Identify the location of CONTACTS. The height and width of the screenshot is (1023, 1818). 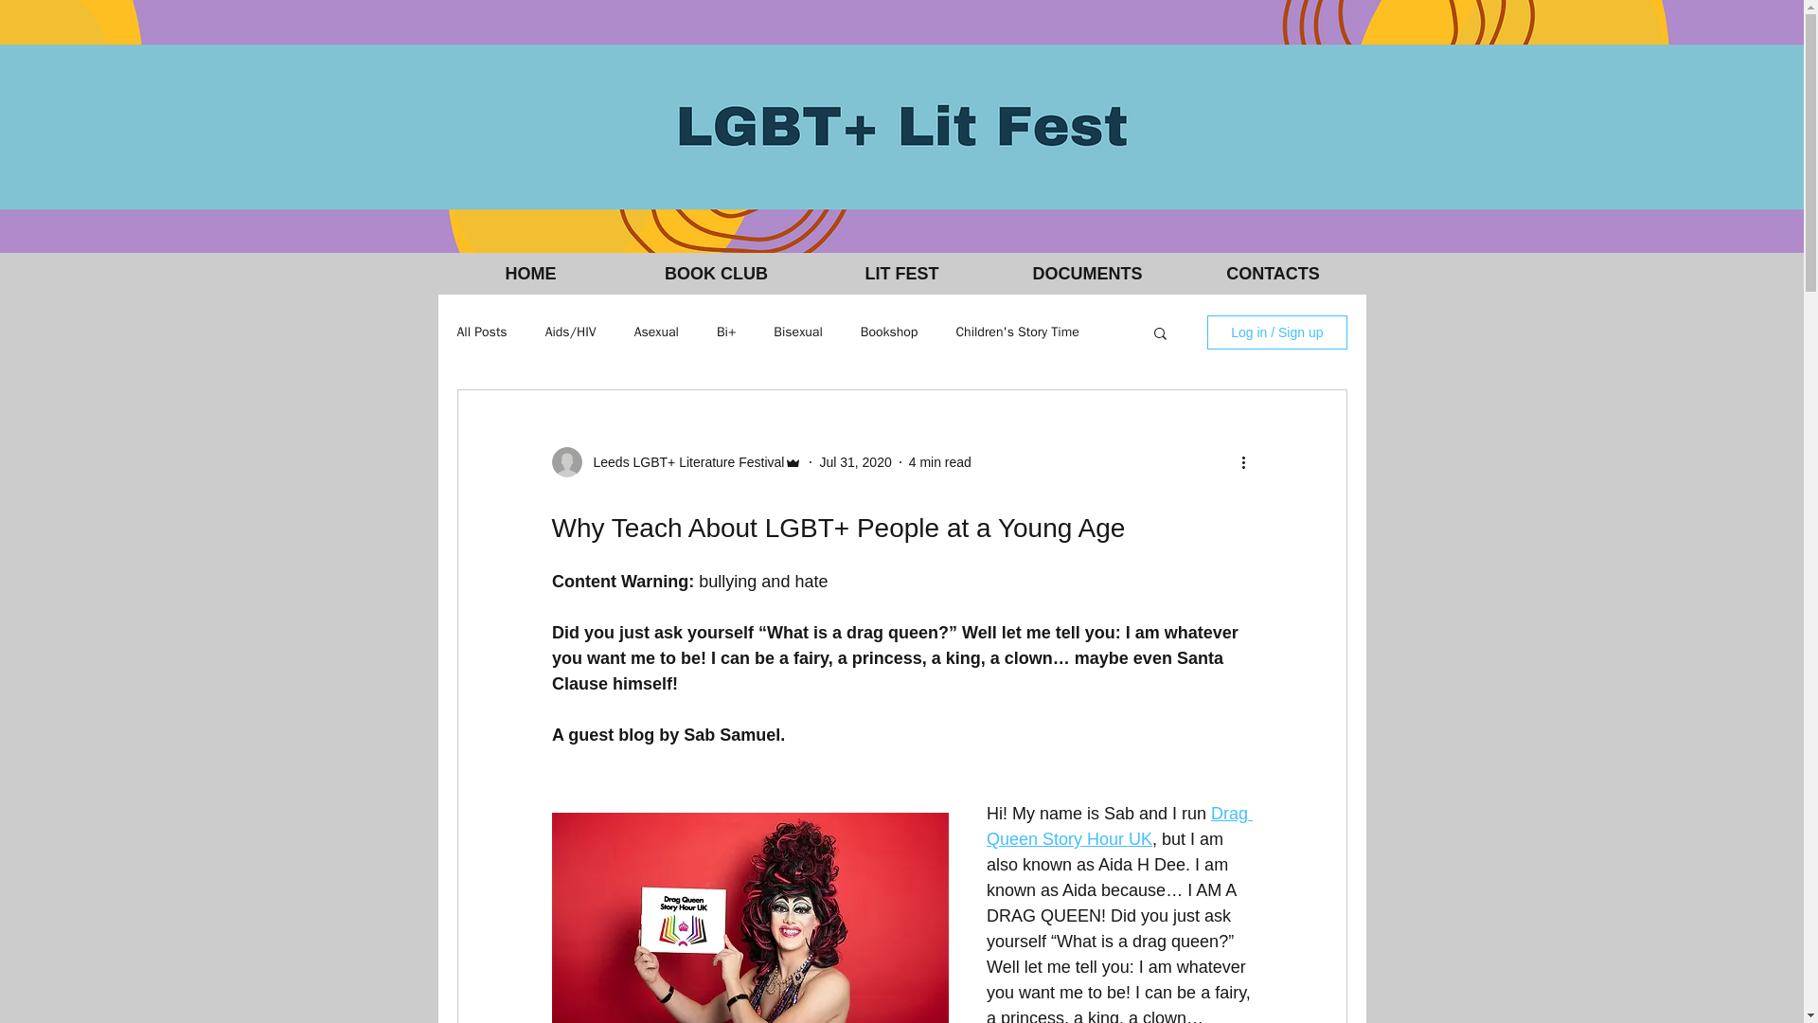
(1273, 274).